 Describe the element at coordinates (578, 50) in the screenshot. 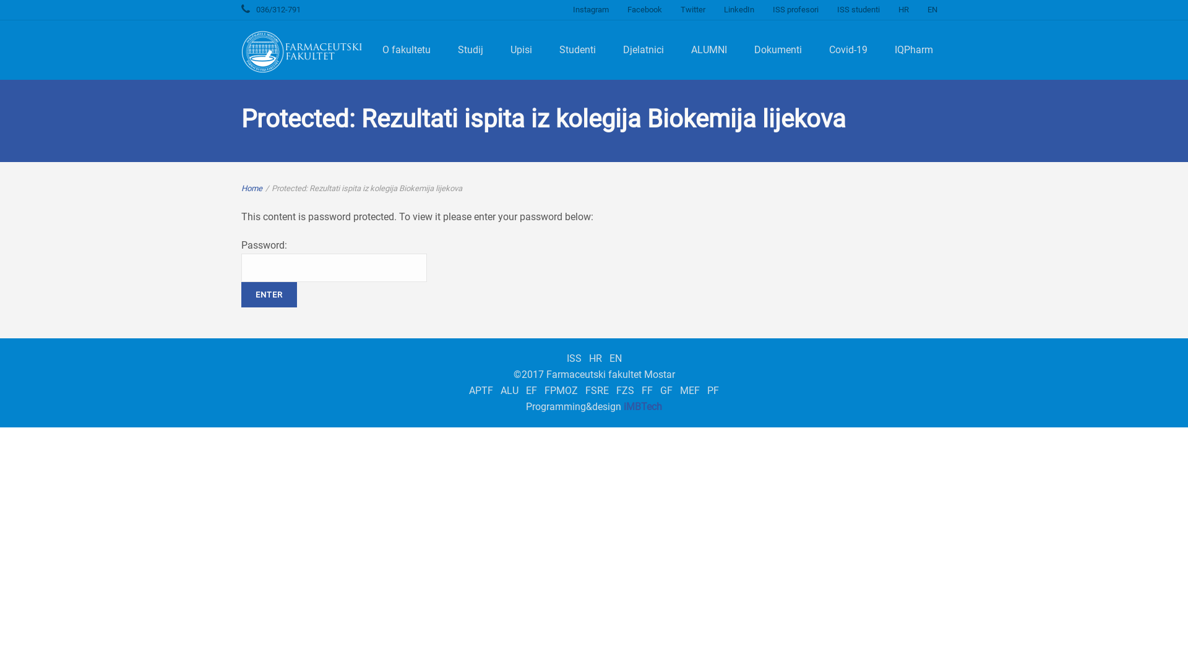

I see `Studenti` at that location.